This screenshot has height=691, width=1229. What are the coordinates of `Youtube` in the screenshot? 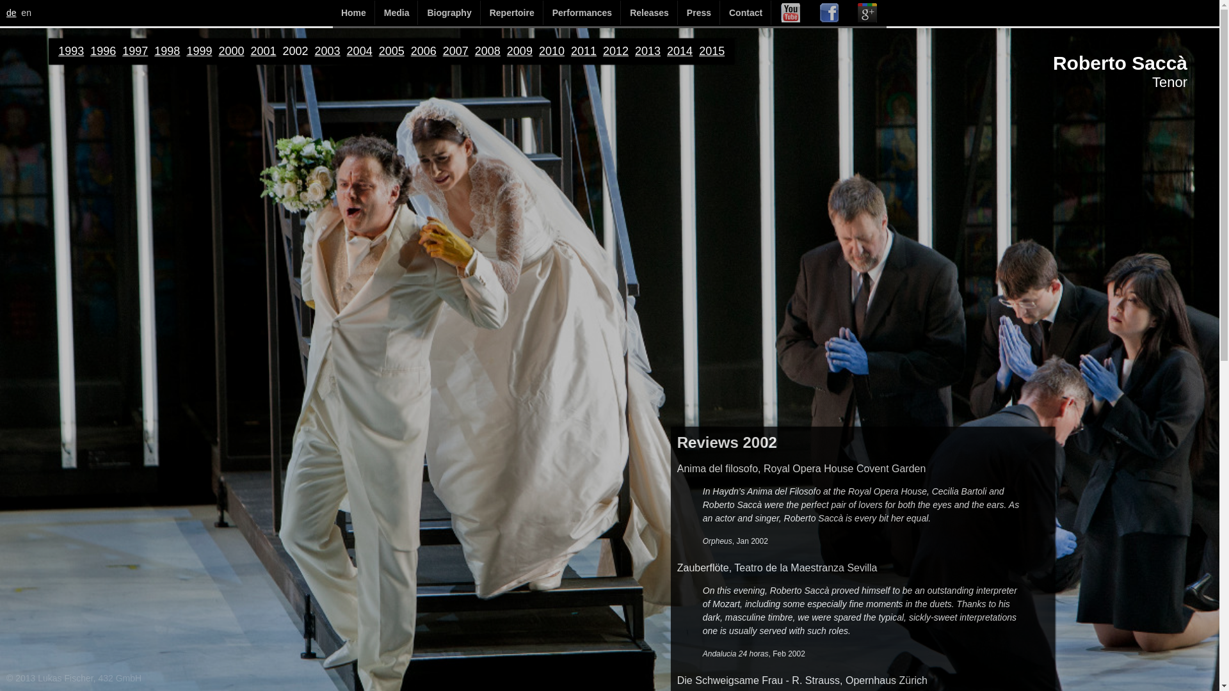 It's located at (790, 13).